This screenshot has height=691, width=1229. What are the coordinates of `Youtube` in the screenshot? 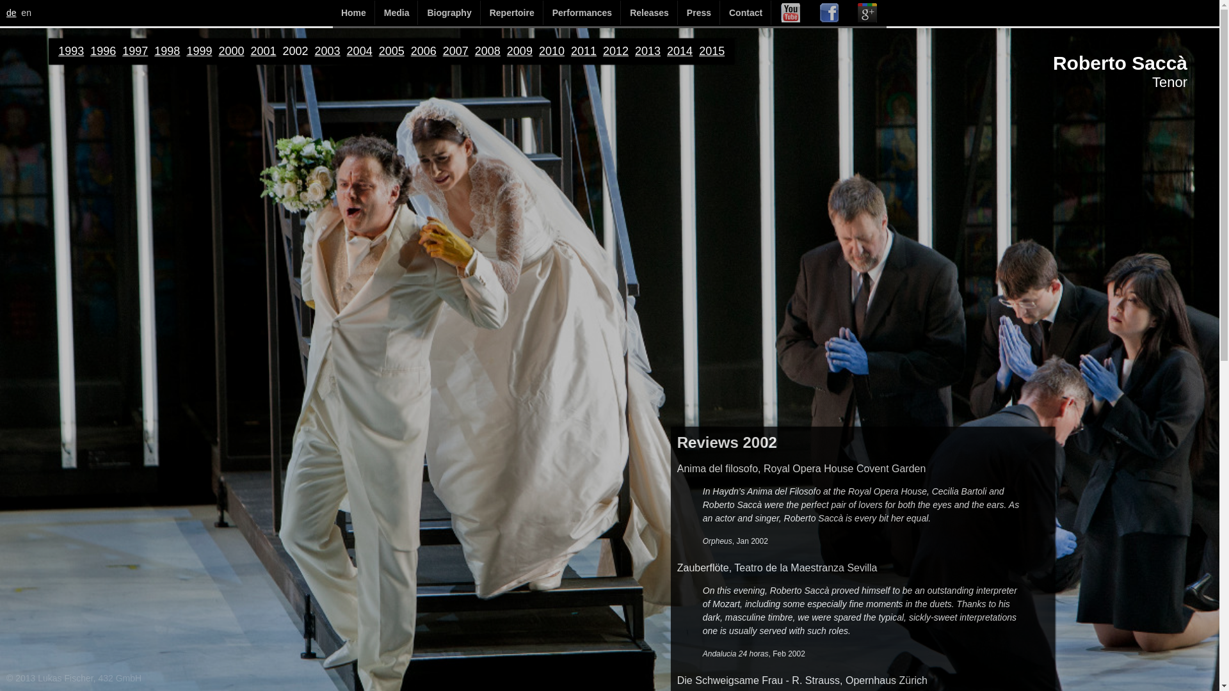 It's located at (790, 13).